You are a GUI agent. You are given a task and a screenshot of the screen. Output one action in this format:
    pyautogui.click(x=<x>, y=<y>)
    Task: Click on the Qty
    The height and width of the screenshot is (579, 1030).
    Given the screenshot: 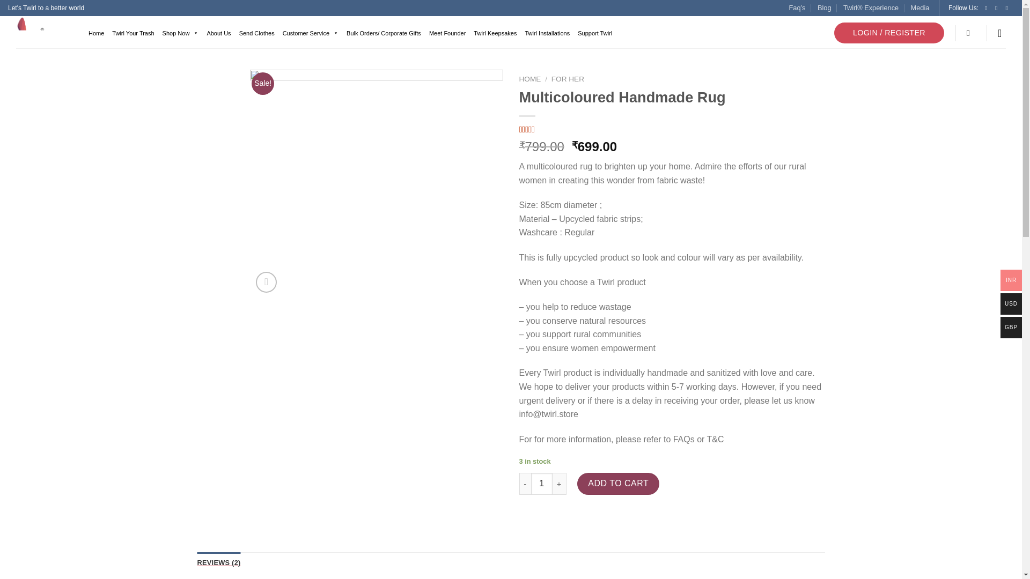 What is the action you would take?
    pyautogui.click(x=542, y=484)
    